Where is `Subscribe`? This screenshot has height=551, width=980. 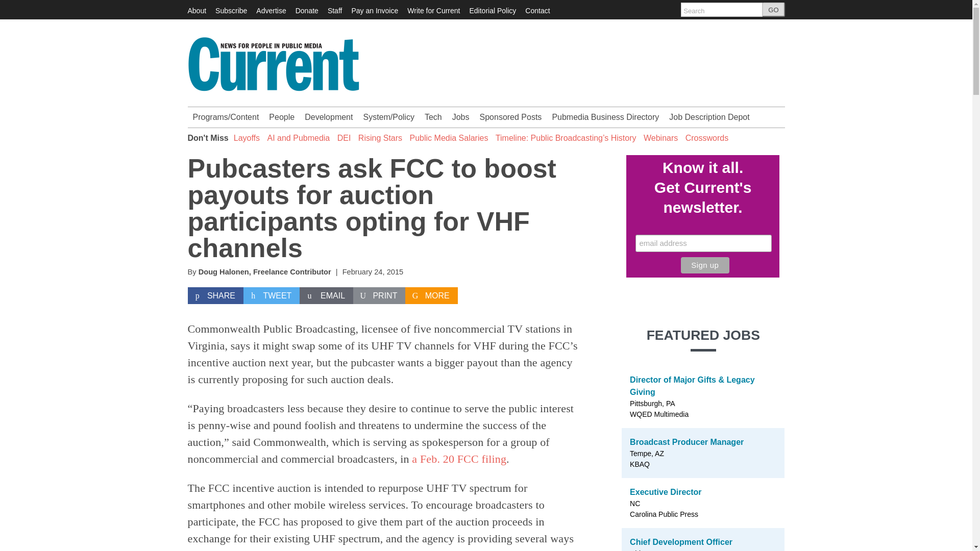
Subscribe is located at coordinates (231, 10).